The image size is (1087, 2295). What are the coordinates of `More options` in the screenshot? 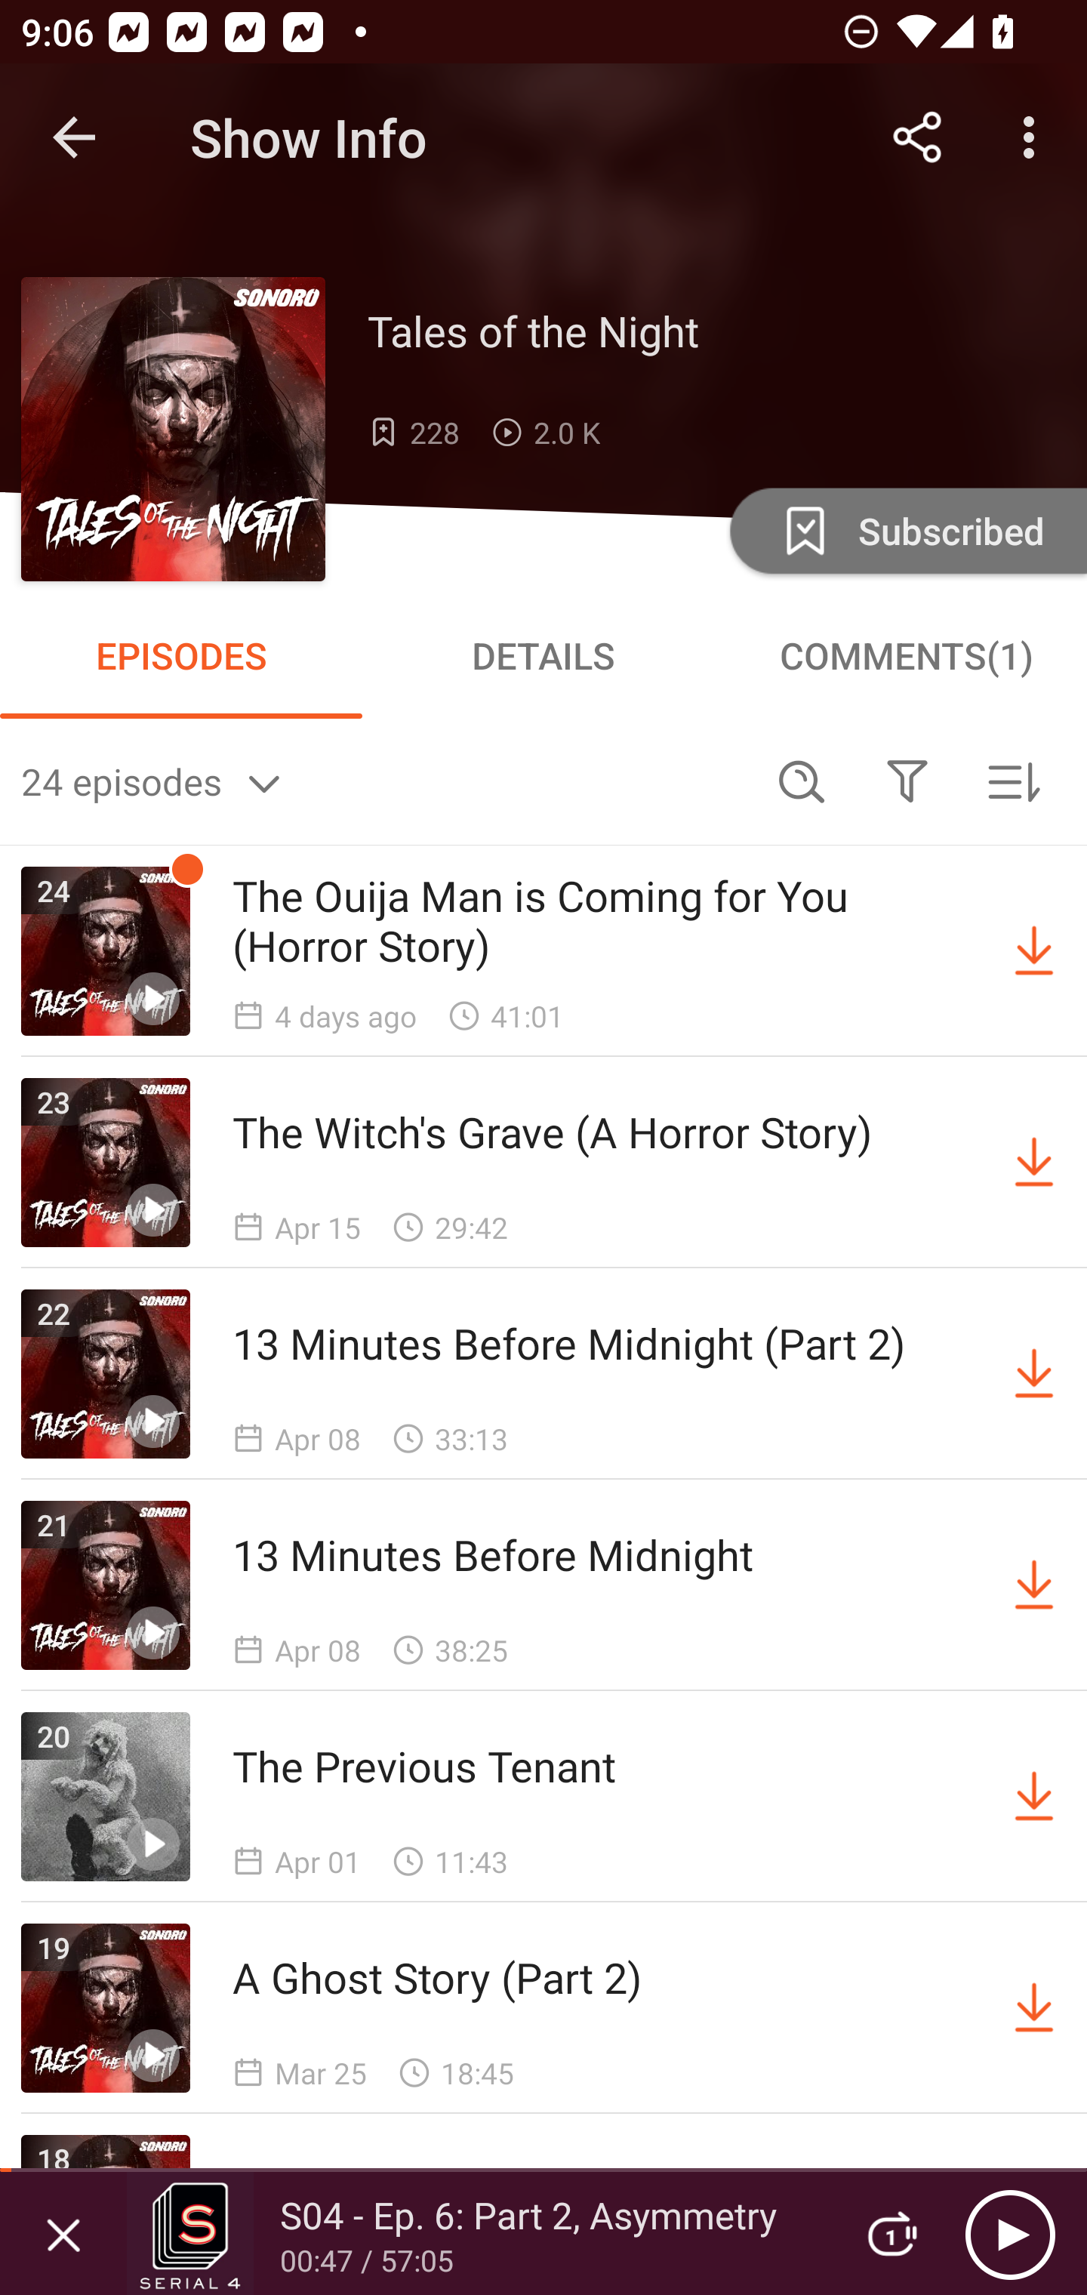 It's located at (1034, 137).